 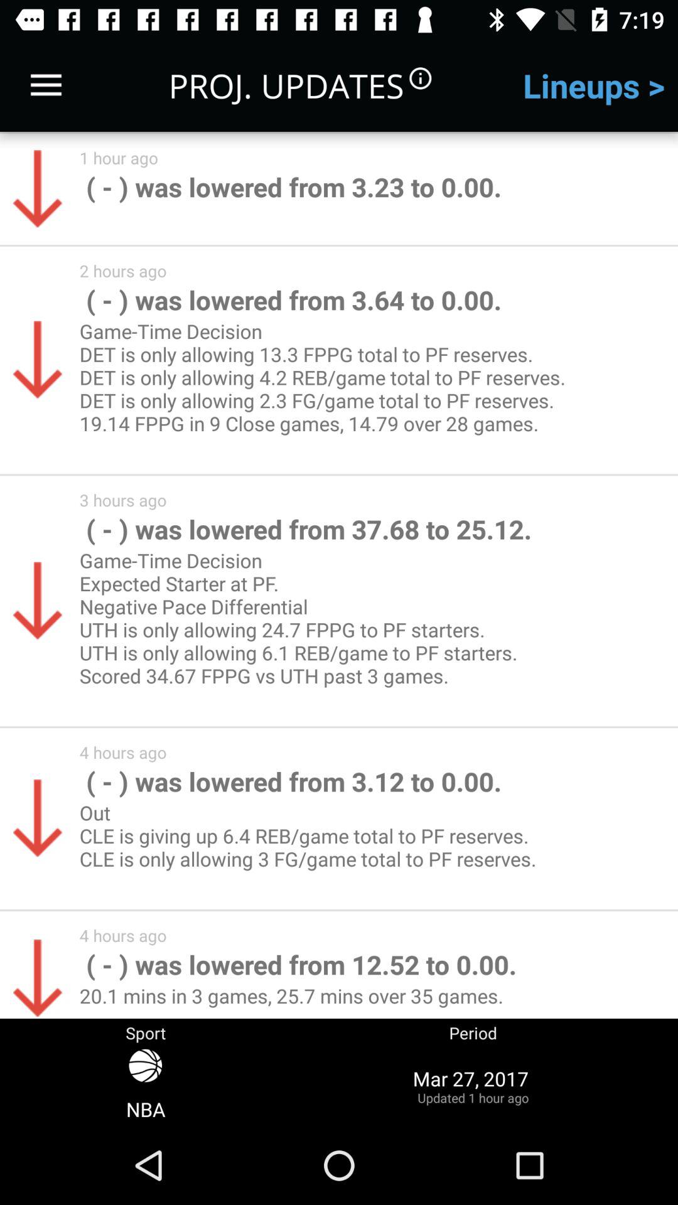 I want to click on turn off the icon below sport icon, so click(x=146, y=1086).